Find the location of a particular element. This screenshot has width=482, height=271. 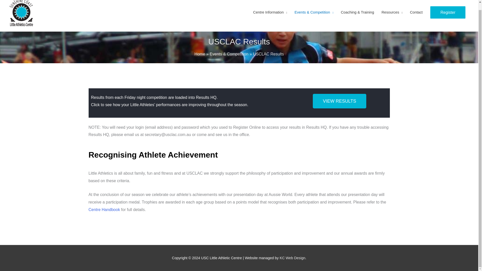

Register is located at coordinates (448, 12).